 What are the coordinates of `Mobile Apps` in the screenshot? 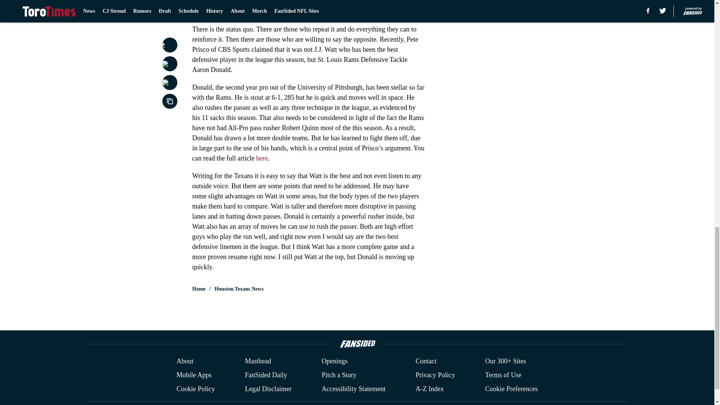 It's located at (194, 375).